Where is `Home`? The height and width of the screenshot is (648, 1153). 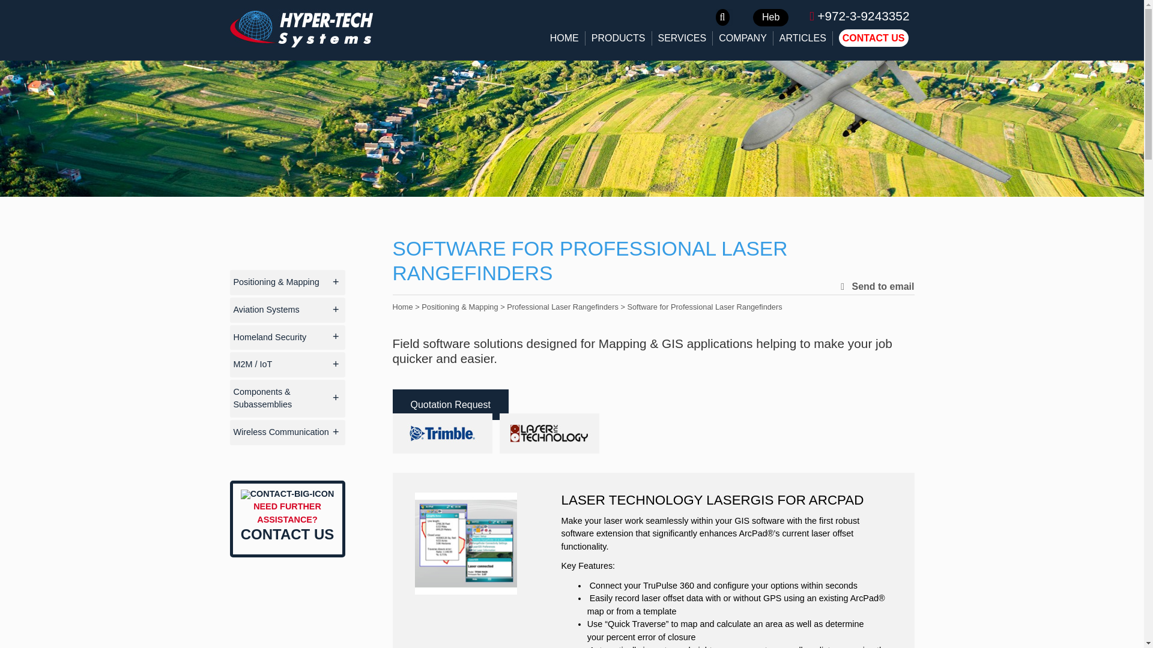
Home is located at coordinates (402, 307).